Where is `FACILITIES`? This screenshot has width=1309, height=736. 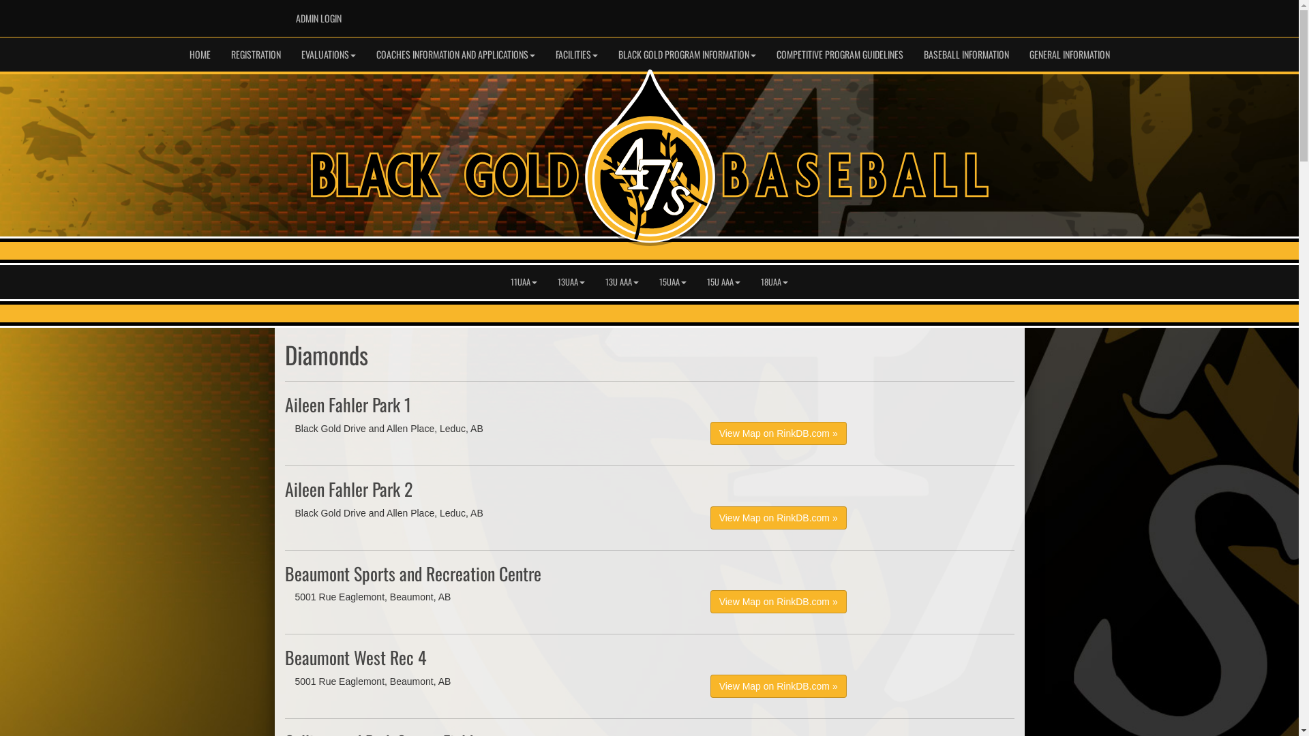 FACILITIES is located at coordinates (577, 55).